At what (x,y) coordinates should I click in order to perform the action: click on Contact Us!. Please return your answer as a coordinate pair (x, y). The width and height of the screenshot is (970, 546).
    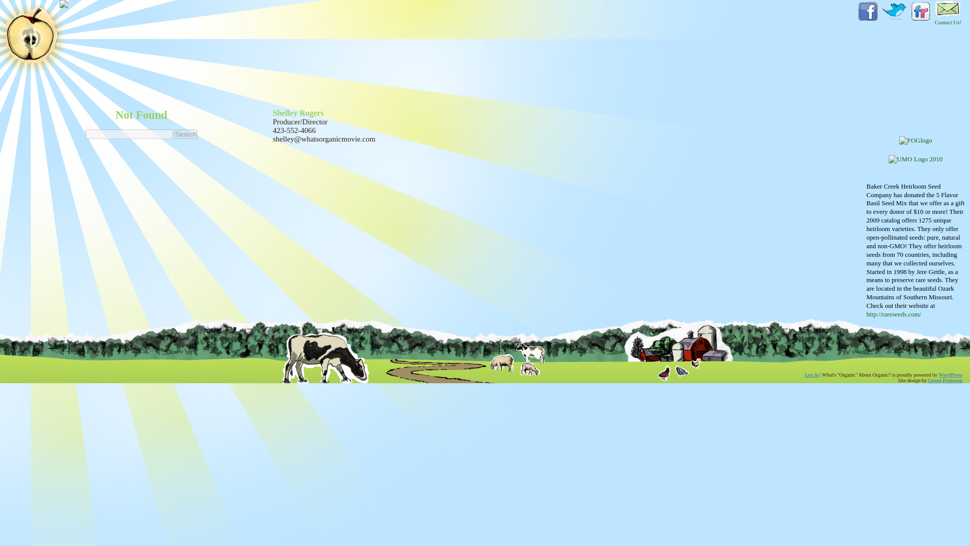
    Looking at the image, I should click on (948, 12).